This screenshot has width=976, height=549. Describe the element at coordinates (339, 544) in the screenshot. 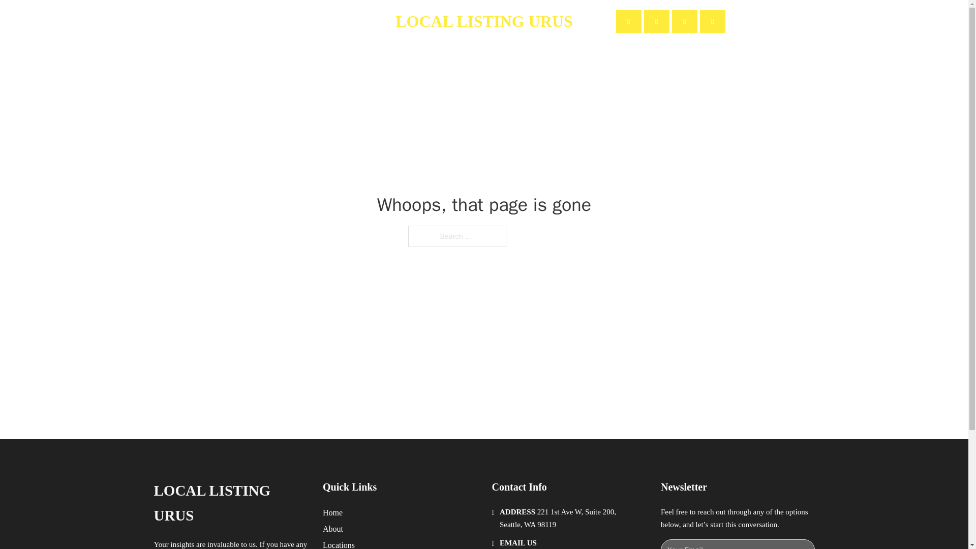

I see `Locations` at that location.